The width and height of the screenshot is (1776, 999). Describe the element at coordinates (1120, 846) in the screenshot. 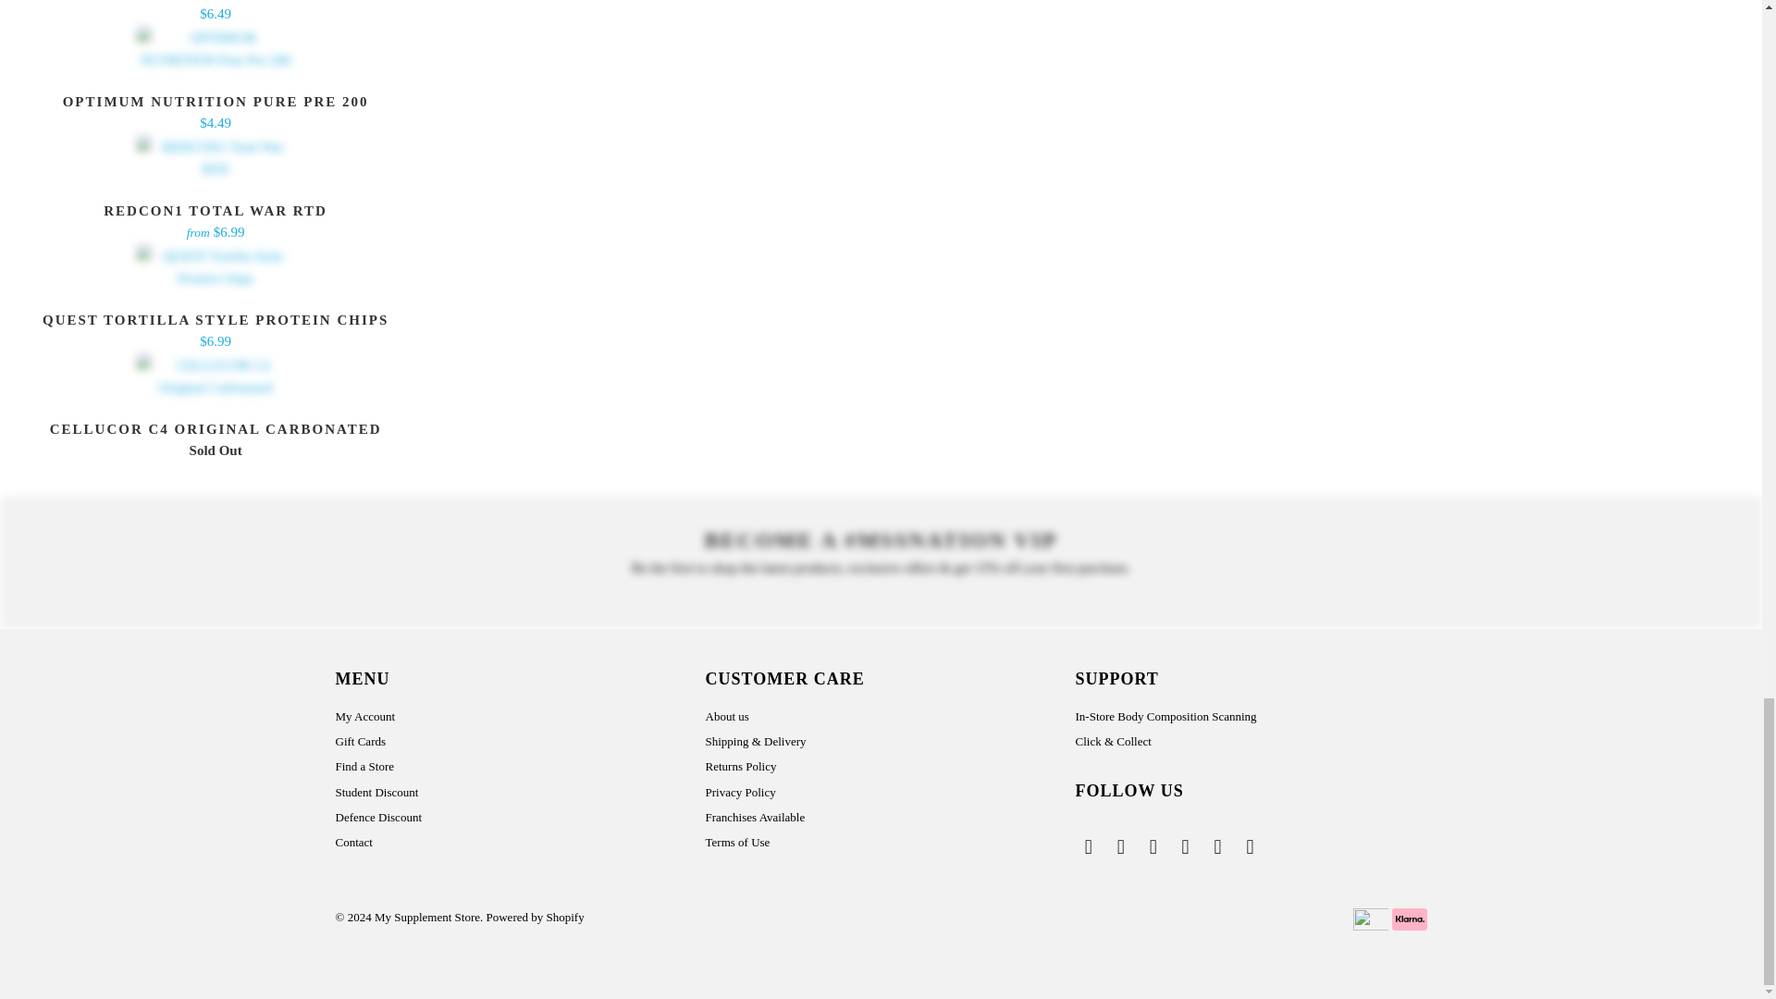

I see `My Supplement Store on Facebook` at that location.